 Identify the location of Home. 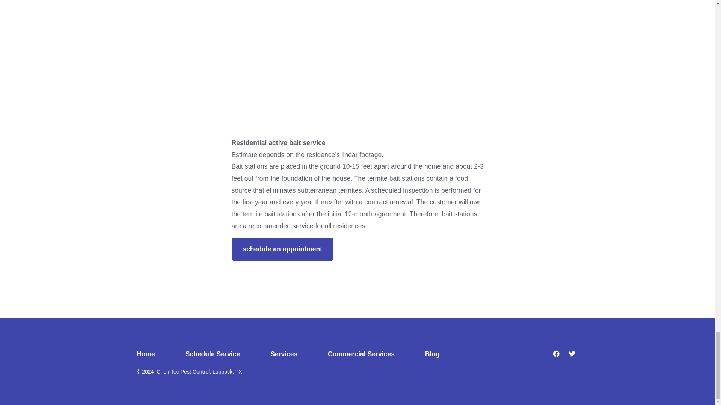
(153, 354).